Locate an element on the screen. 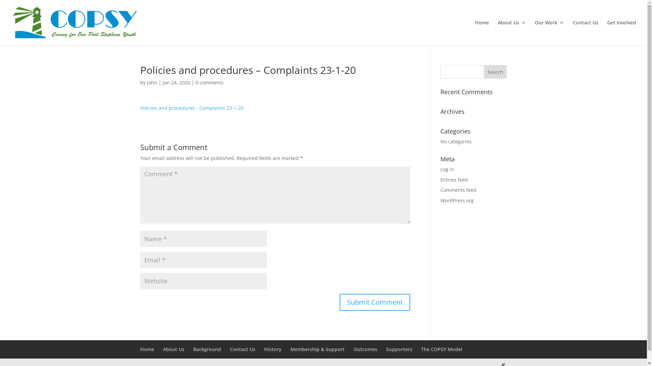  WordPress.org is located at coordinates (457, 201).